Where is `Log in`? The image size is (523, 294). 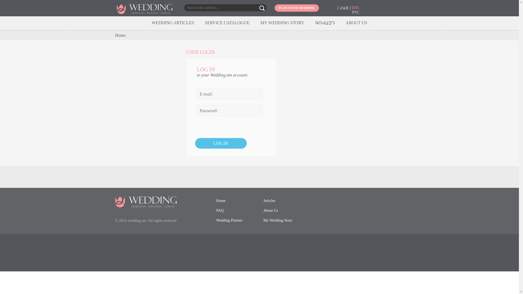 Log in is located at coordinates (221, 143).